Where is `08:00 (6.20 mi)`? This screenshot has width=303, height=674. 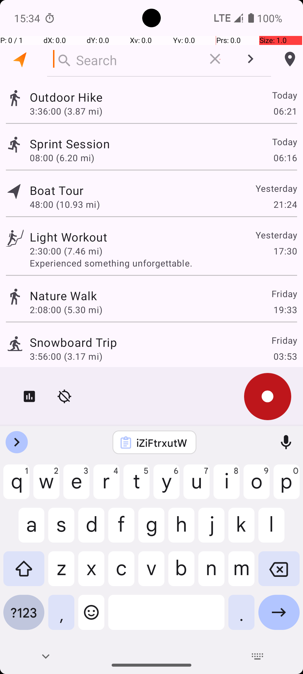 08:00 (6.20 mi) is located at coordinates (62, 158).